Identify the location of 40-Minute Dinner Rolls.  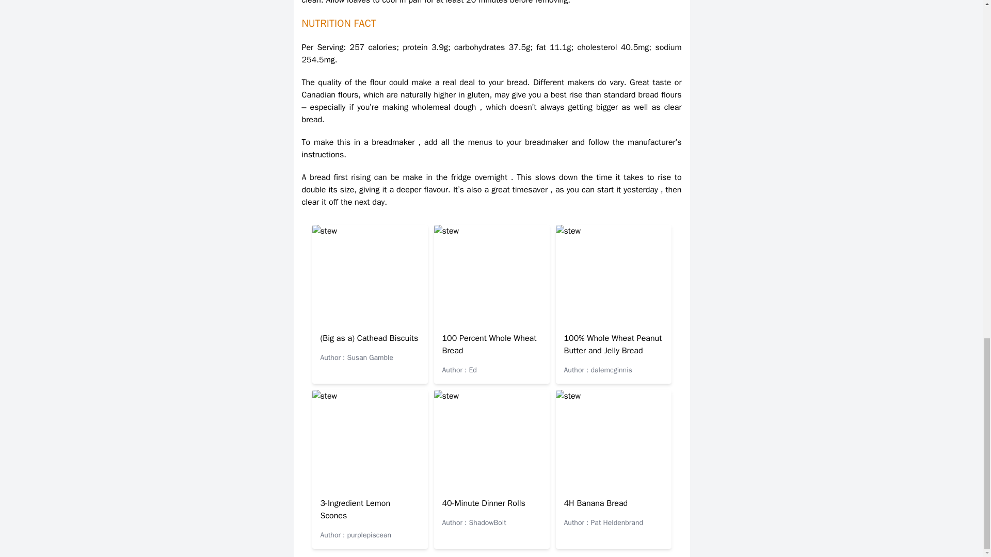
(483, 503).